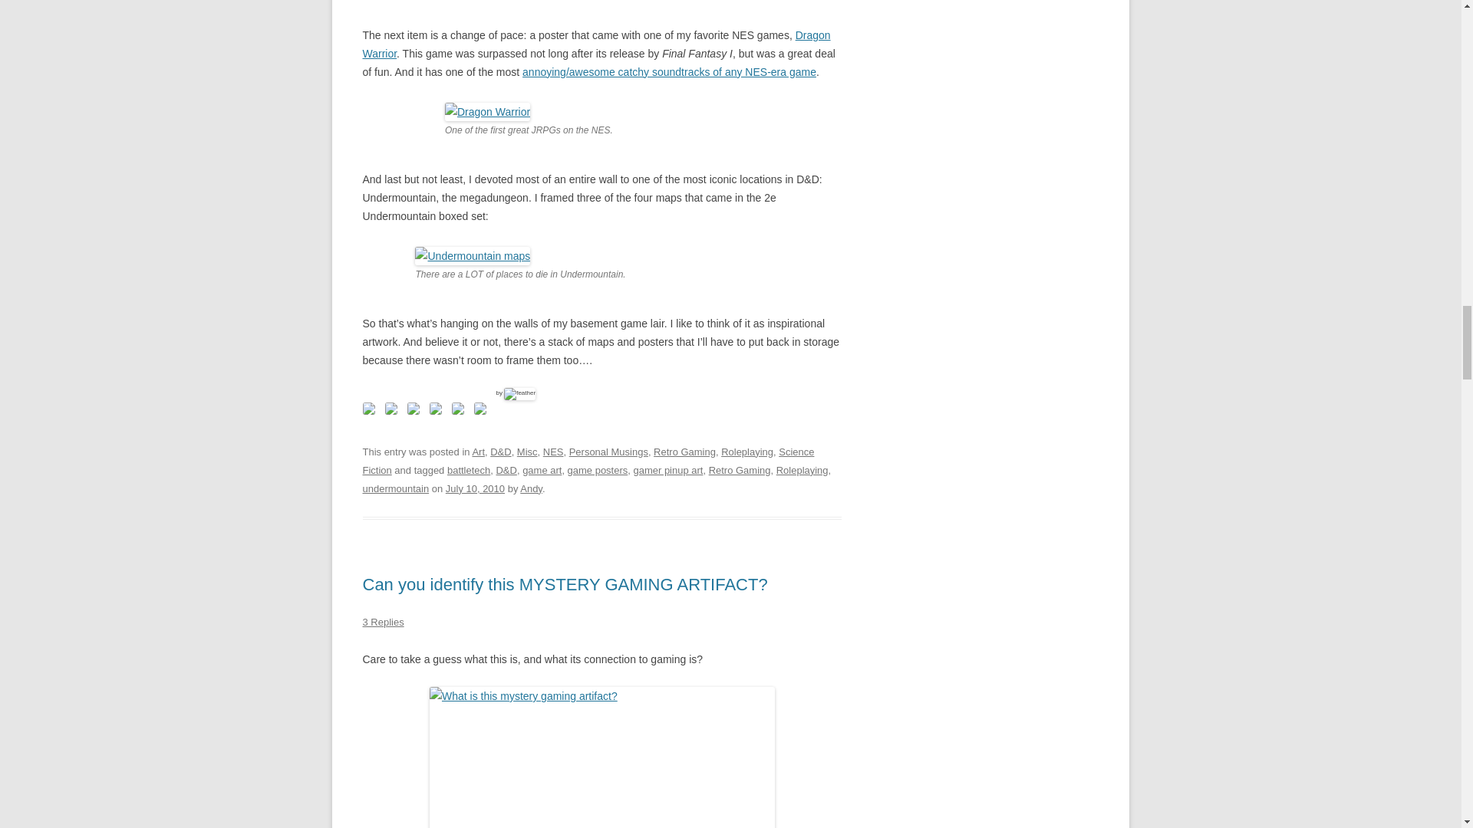  What do you see at coordinates (391, 408) in the screenshot?
I see `Share on Twitter` at bounding box center [391, 408].